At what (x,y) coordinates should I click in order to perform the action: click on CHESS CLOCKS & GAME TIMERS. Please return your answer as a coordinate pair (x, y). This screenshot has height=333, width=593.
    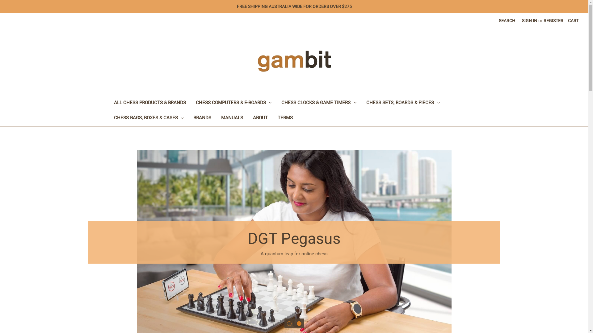
    Looking at the image, I should click on (319, 104).